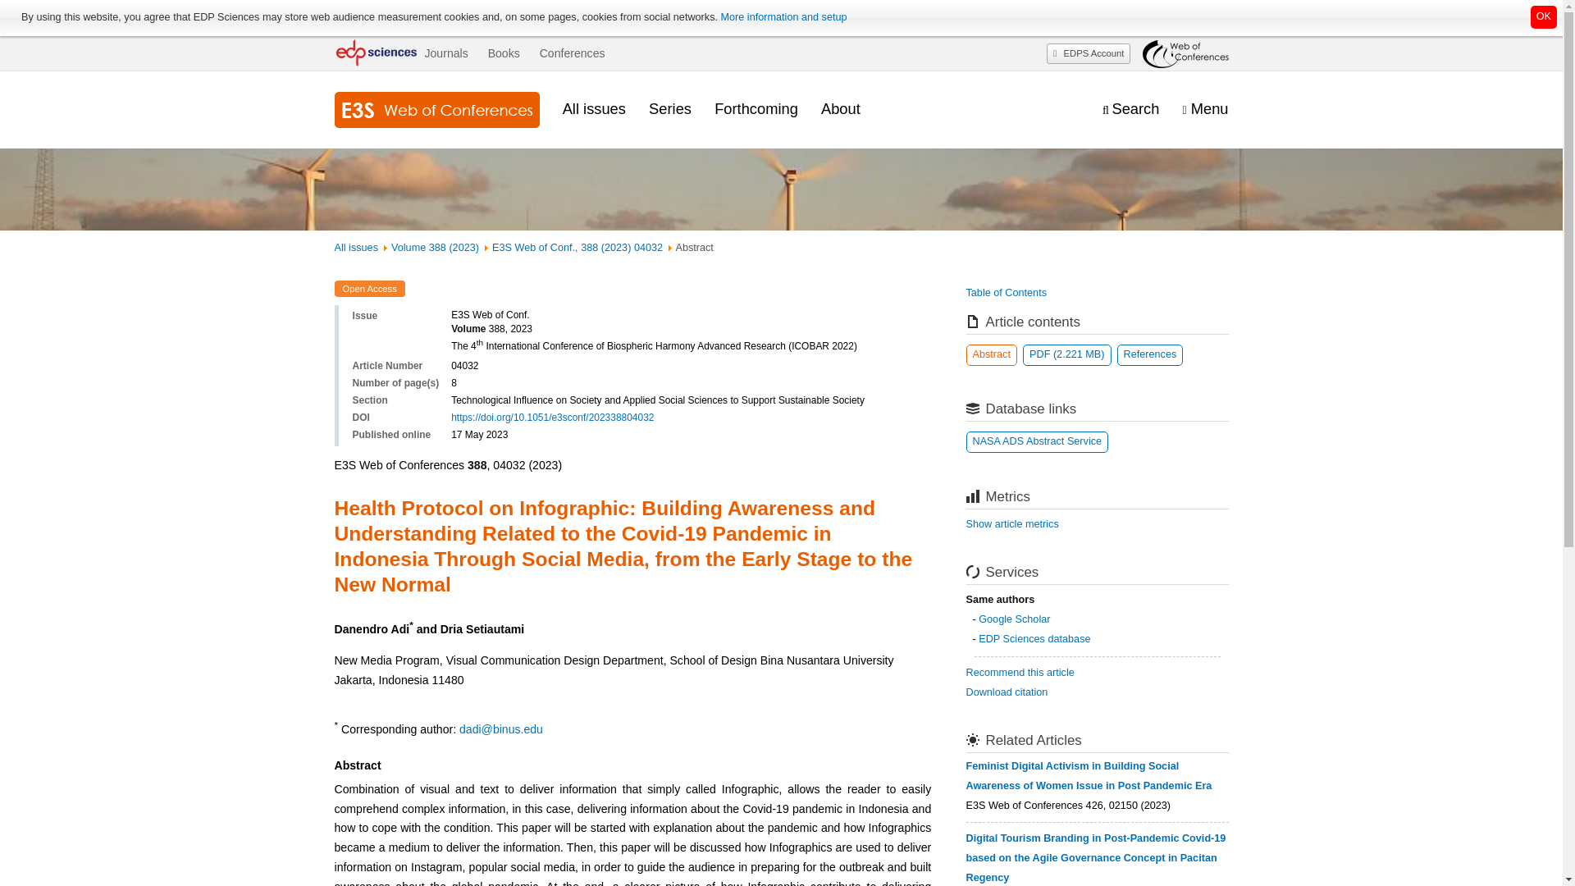 This screenshot has height=886, width=1575. I want to click on Abstract, so click(992, 355).